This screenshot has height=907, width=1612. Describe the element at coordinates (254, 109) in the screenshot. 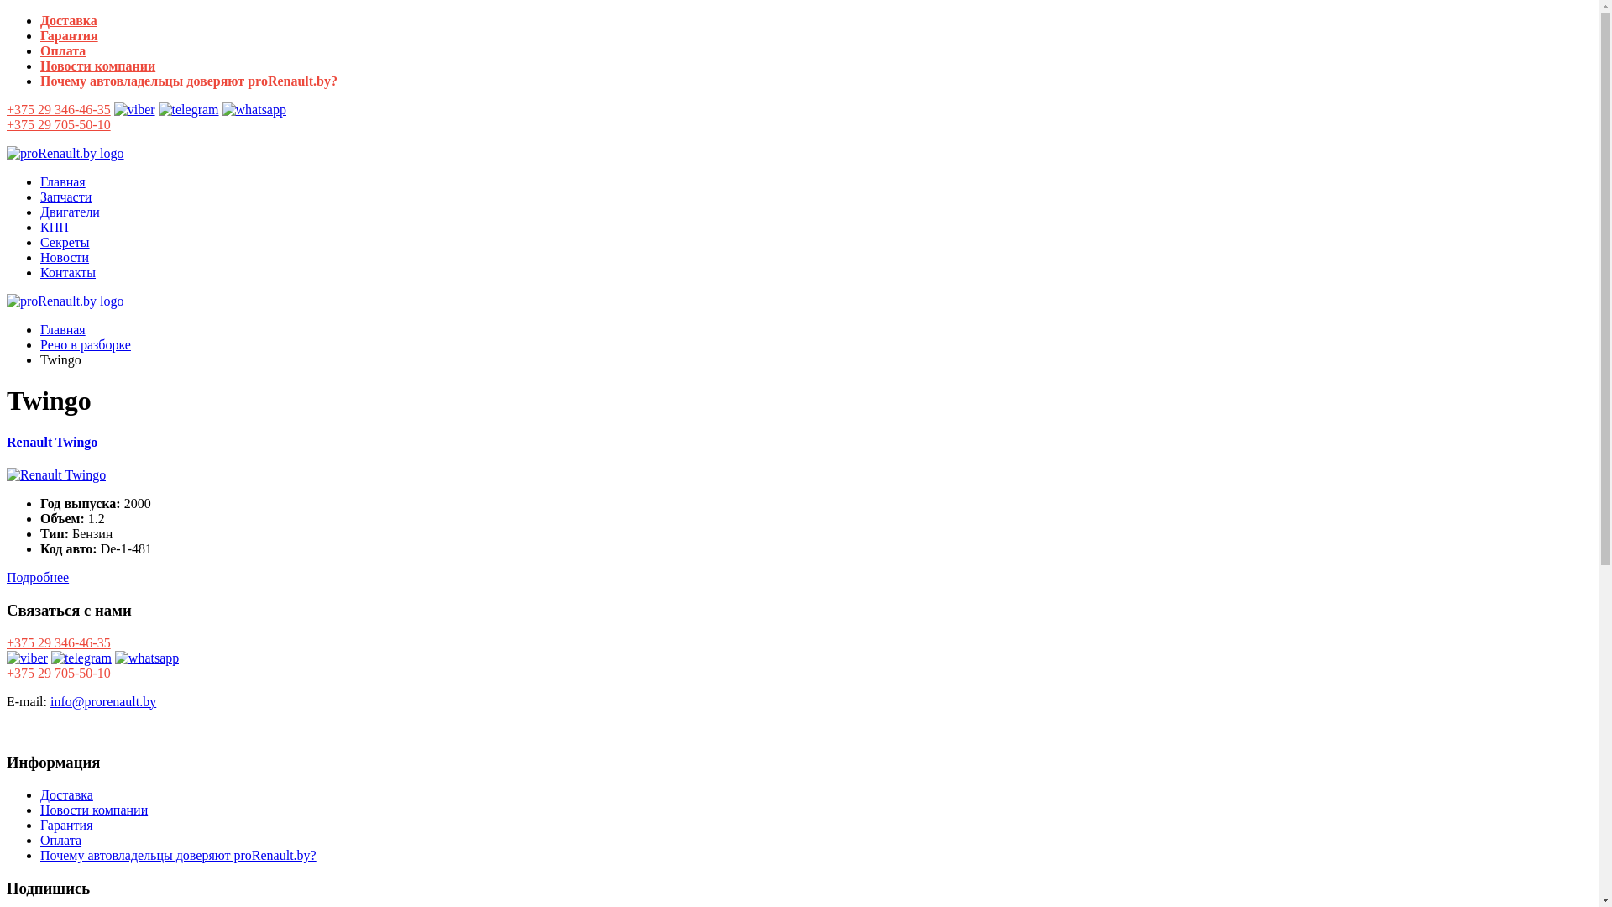

I see `WhatsApp` at that location.